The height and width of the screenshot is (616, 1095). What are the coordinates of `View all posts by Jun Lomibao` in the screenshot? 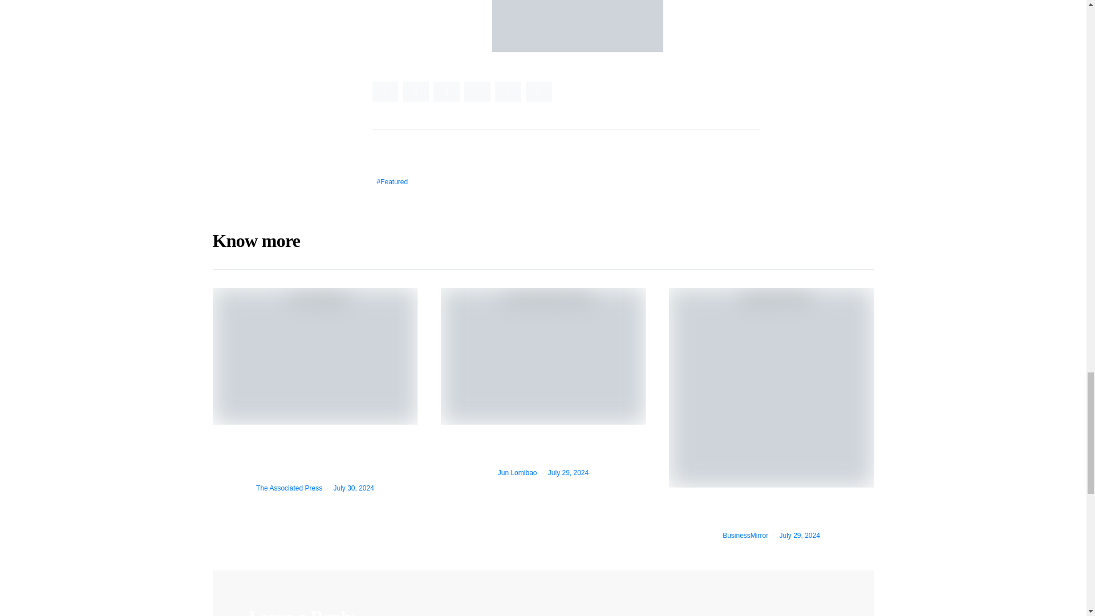 It's located at (518, 472).